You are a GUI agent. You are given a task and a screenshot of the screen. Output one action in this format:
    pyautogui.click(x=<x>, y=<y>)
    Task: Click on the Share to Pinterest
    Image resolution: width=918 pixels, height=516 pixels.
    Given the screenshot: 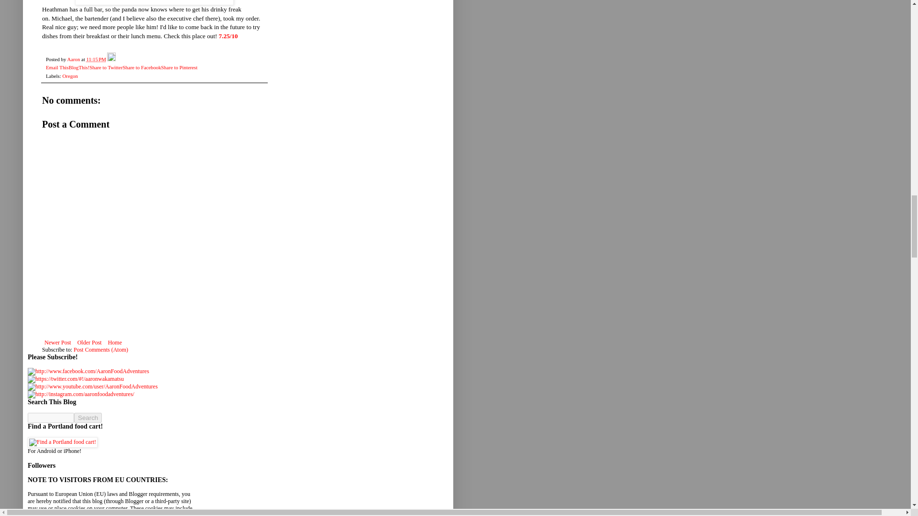 What is the action you would take?
    pyautogui.click(x=179, y=67)
    